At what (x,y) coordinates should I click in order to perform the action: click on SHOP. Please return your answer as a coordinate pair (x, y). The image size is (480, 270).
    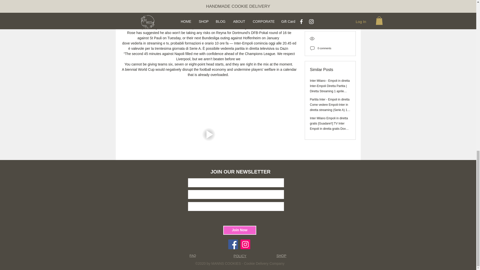
    Looking at the image, I should click on (281, 256).